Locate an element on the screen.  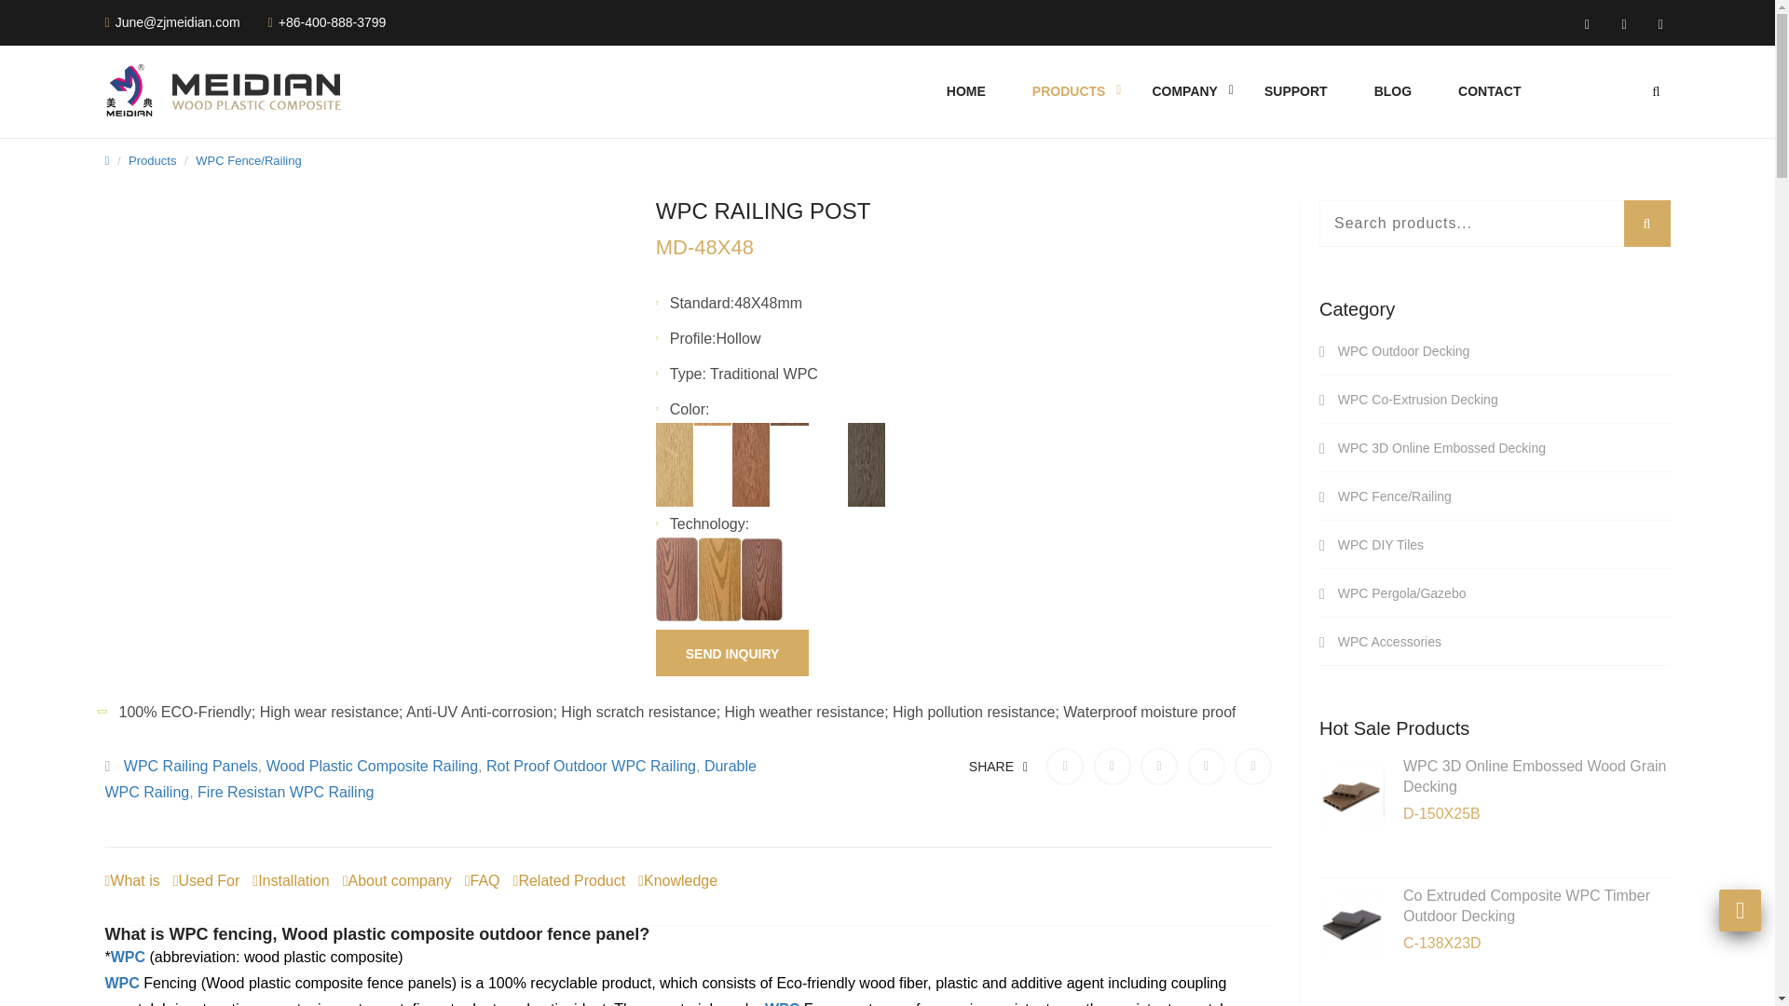
WPC Decking, China WPC Manufacturer, Factory Price is located at coordinates (234, 90).